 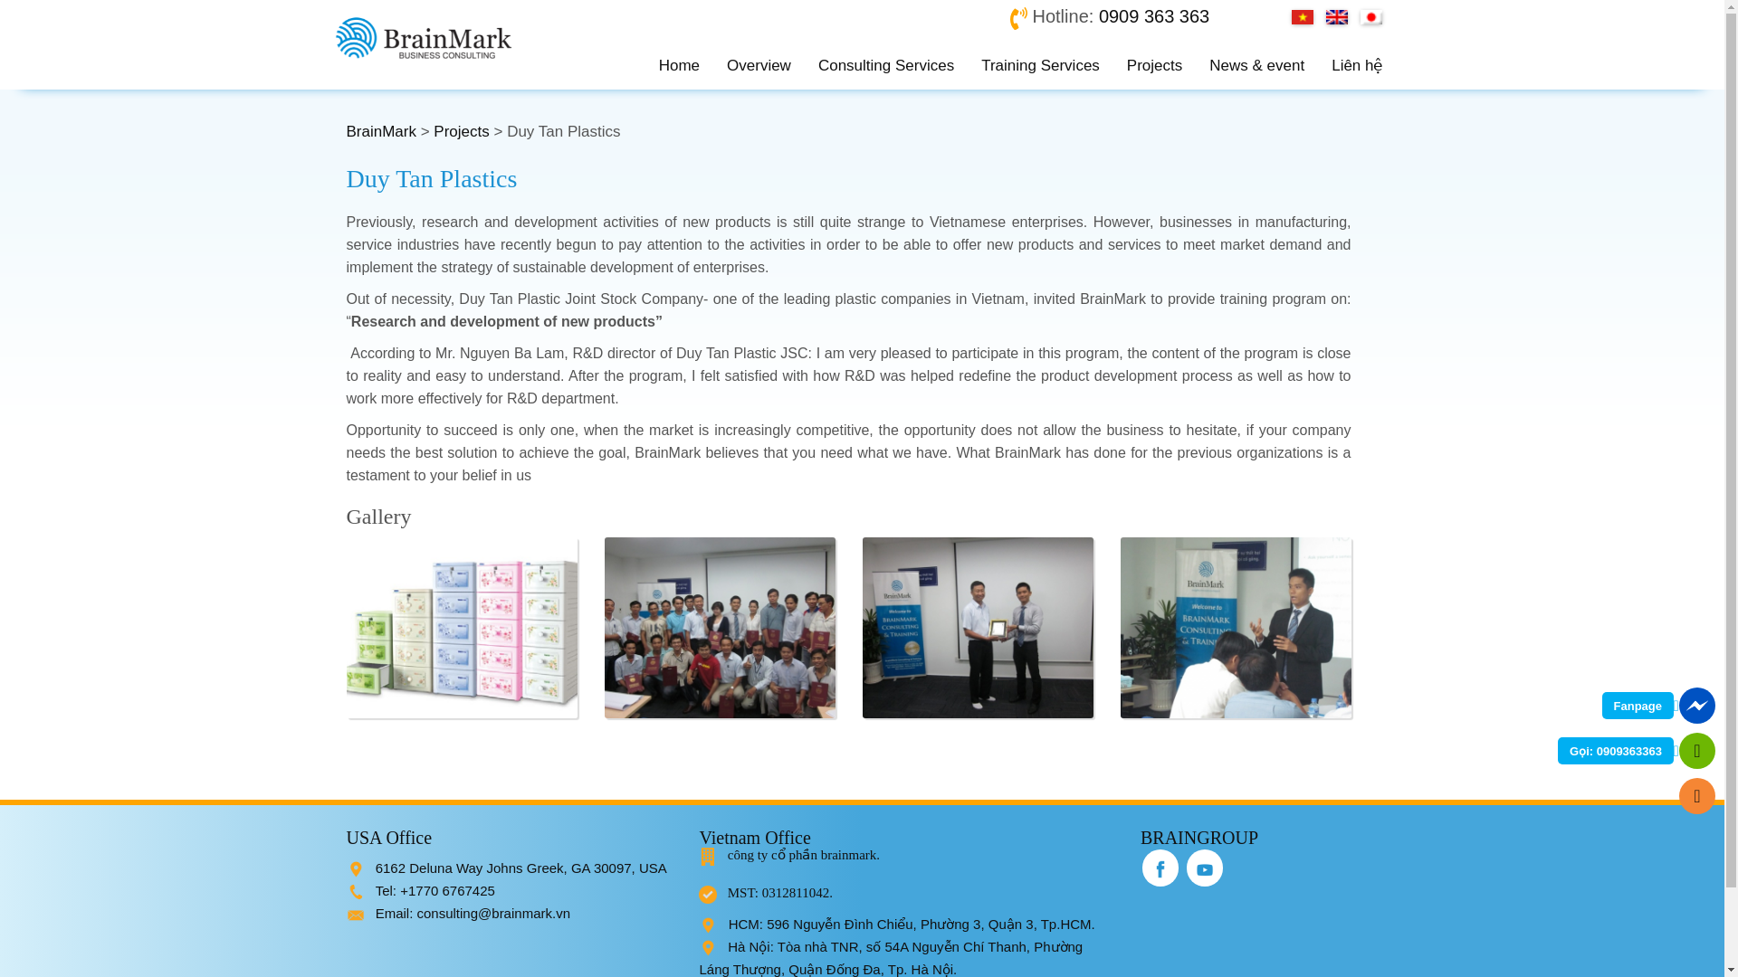 What do you see at coordinates (1302, 16) in the screenshot?
I see `Vietnamese` at bounding box center [1302, 16].